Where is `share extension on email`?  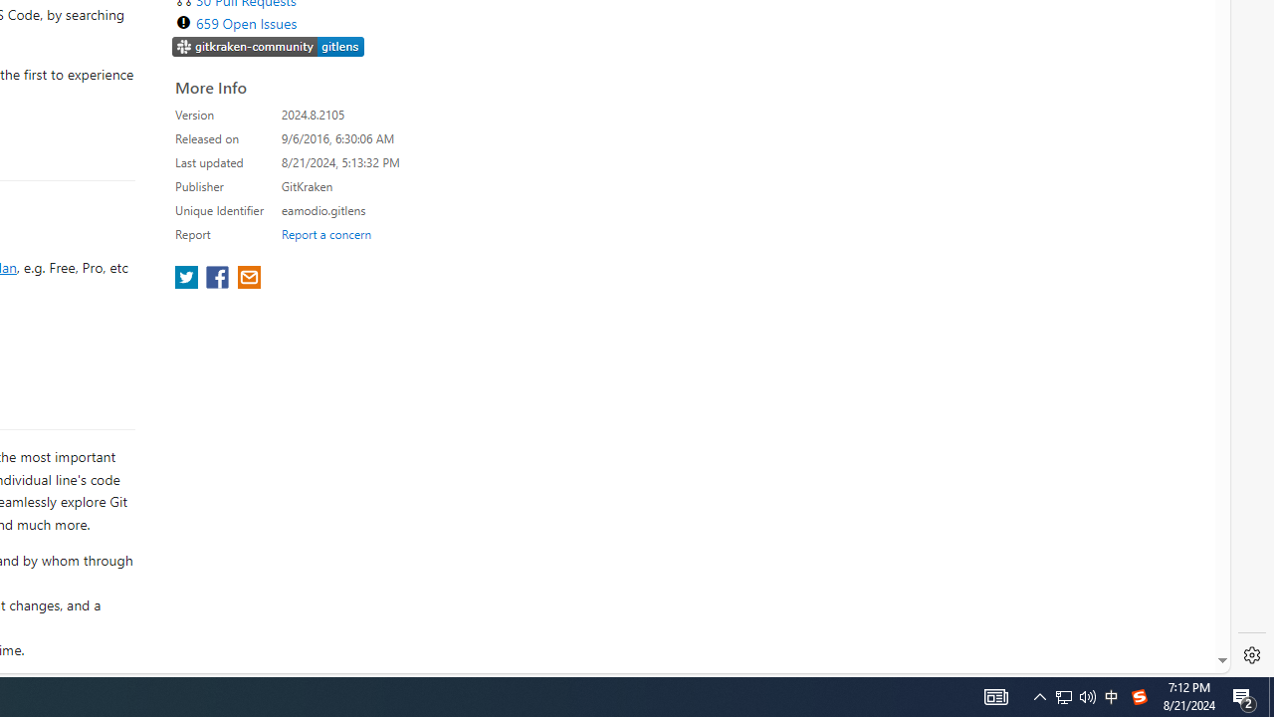
share extension on email is located at coordinates (248, 279).